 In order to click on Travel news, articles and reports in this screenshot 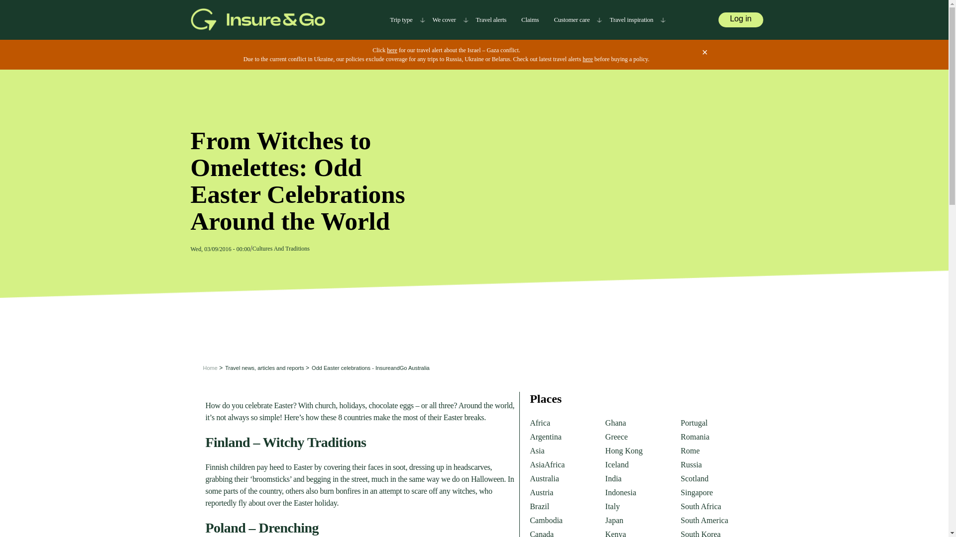, I will do `click(263, 368)`.